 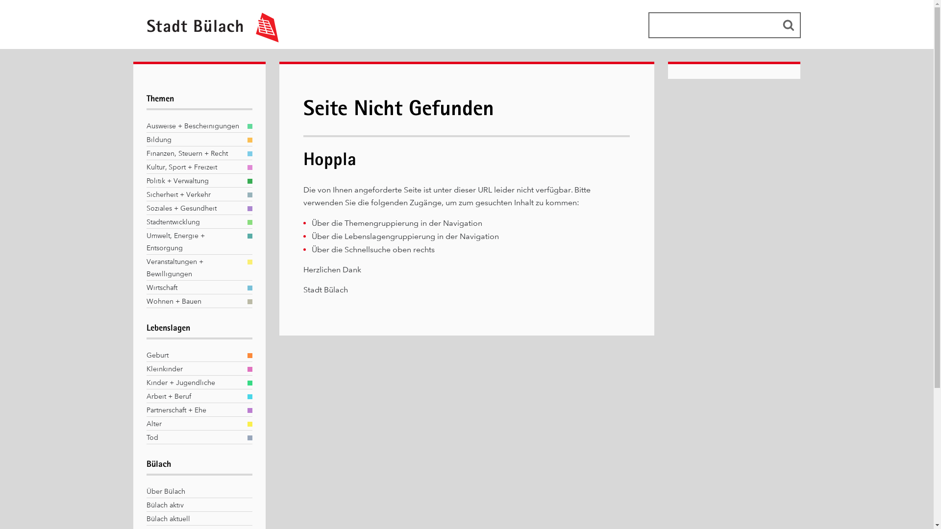 I want to click on Wohnen + Bauen, so click(x=194, y=302).